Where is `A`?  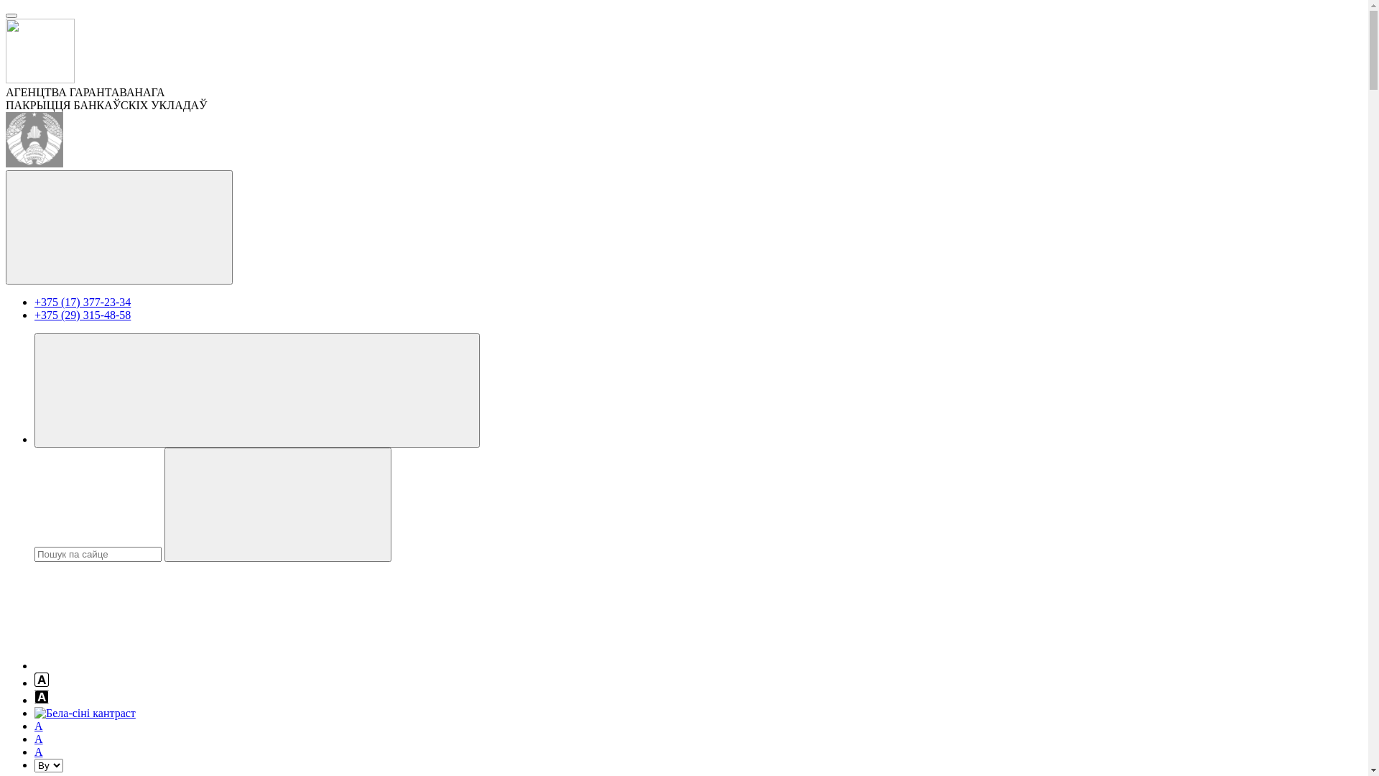
A is located at coordinates (39, 726).